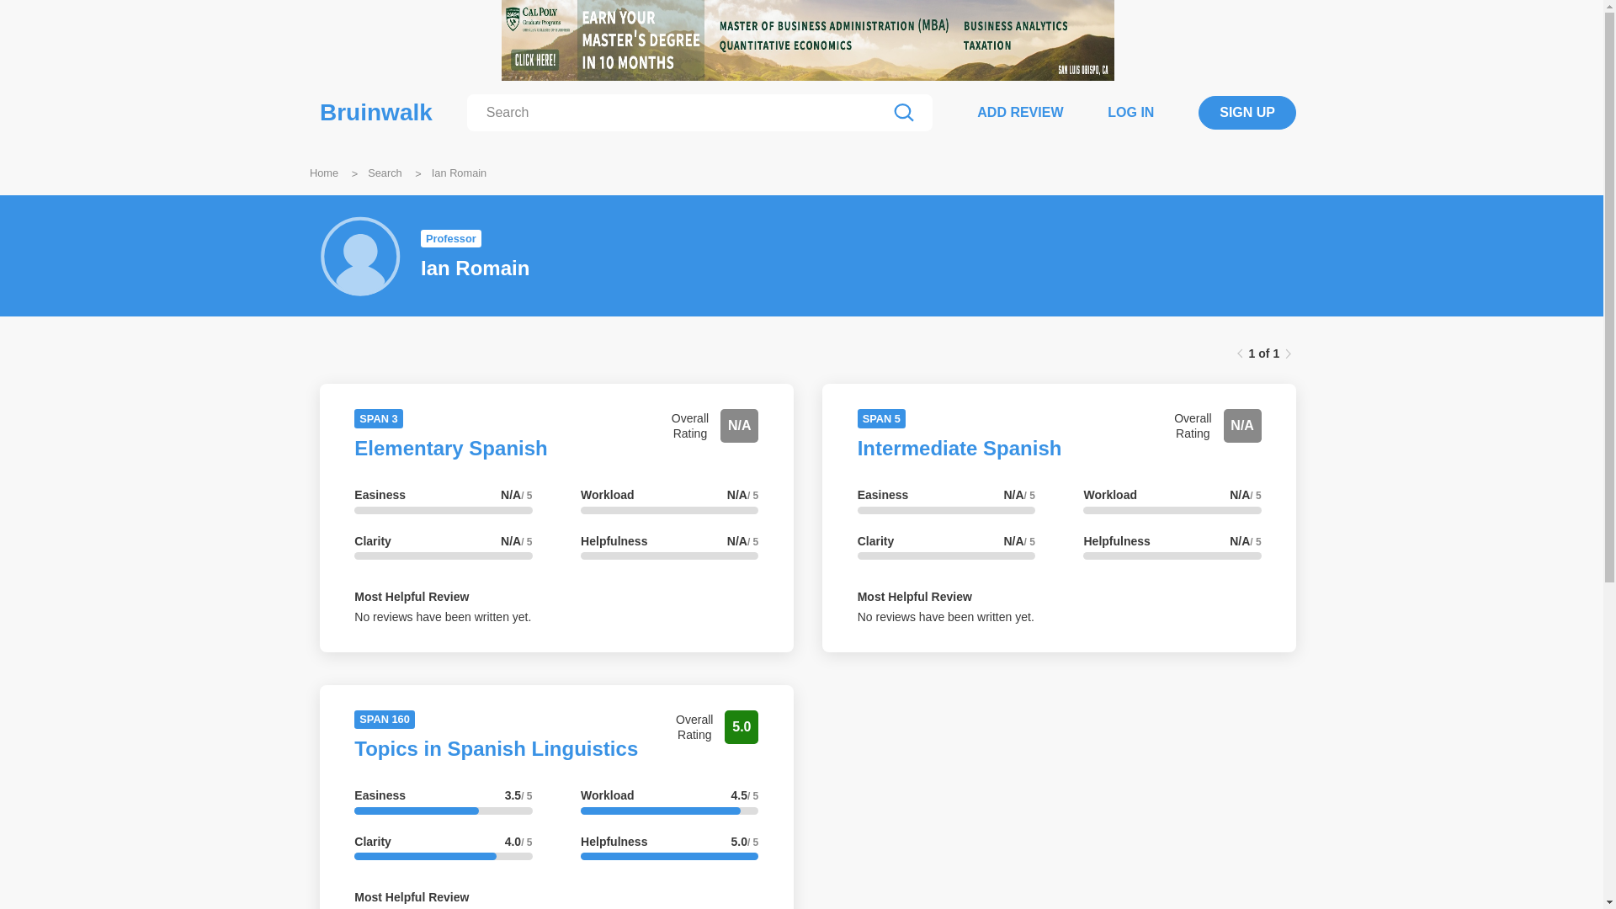 The image size is (1616, 909). Describe the element at coordinates (1020, 112) in the screenshot. I see `ADD REVIEW` at that location.